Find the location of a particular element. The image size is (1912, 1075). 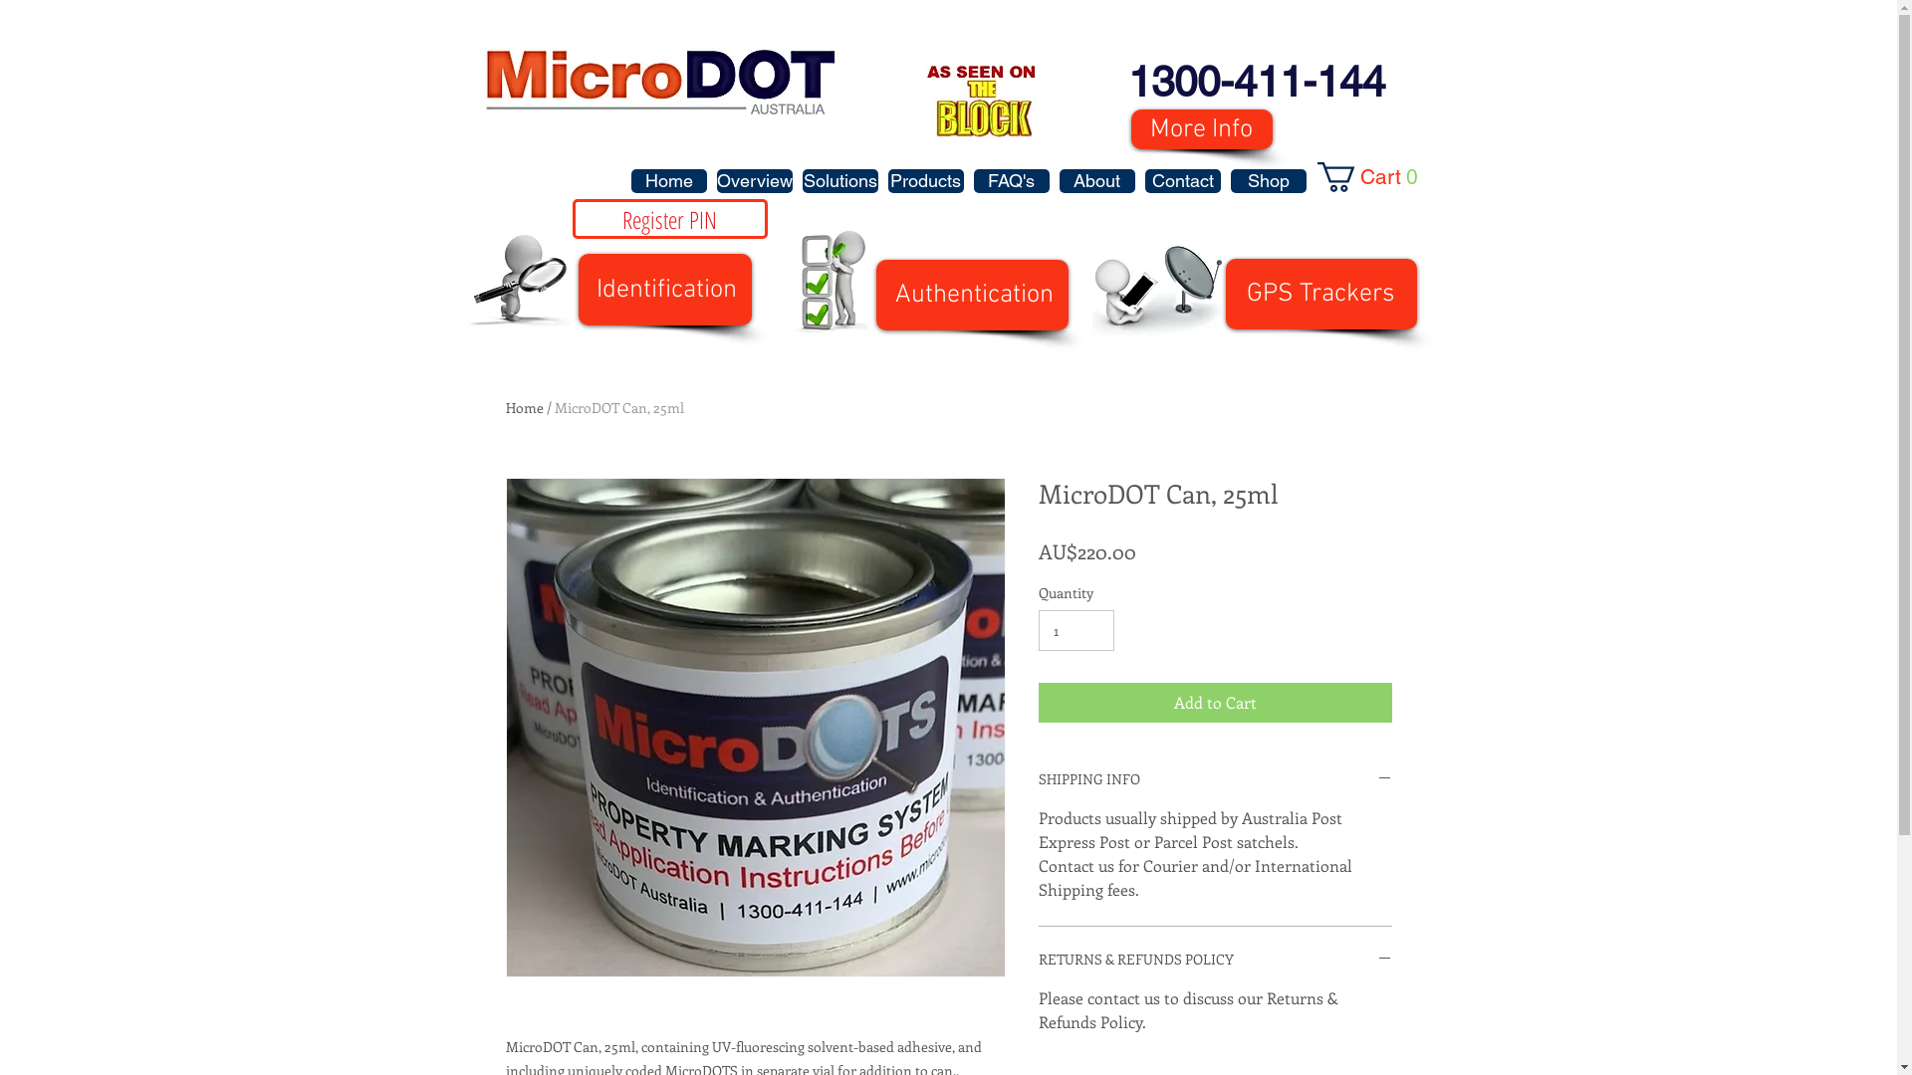

Authentication is located at coordinates (972, 295).